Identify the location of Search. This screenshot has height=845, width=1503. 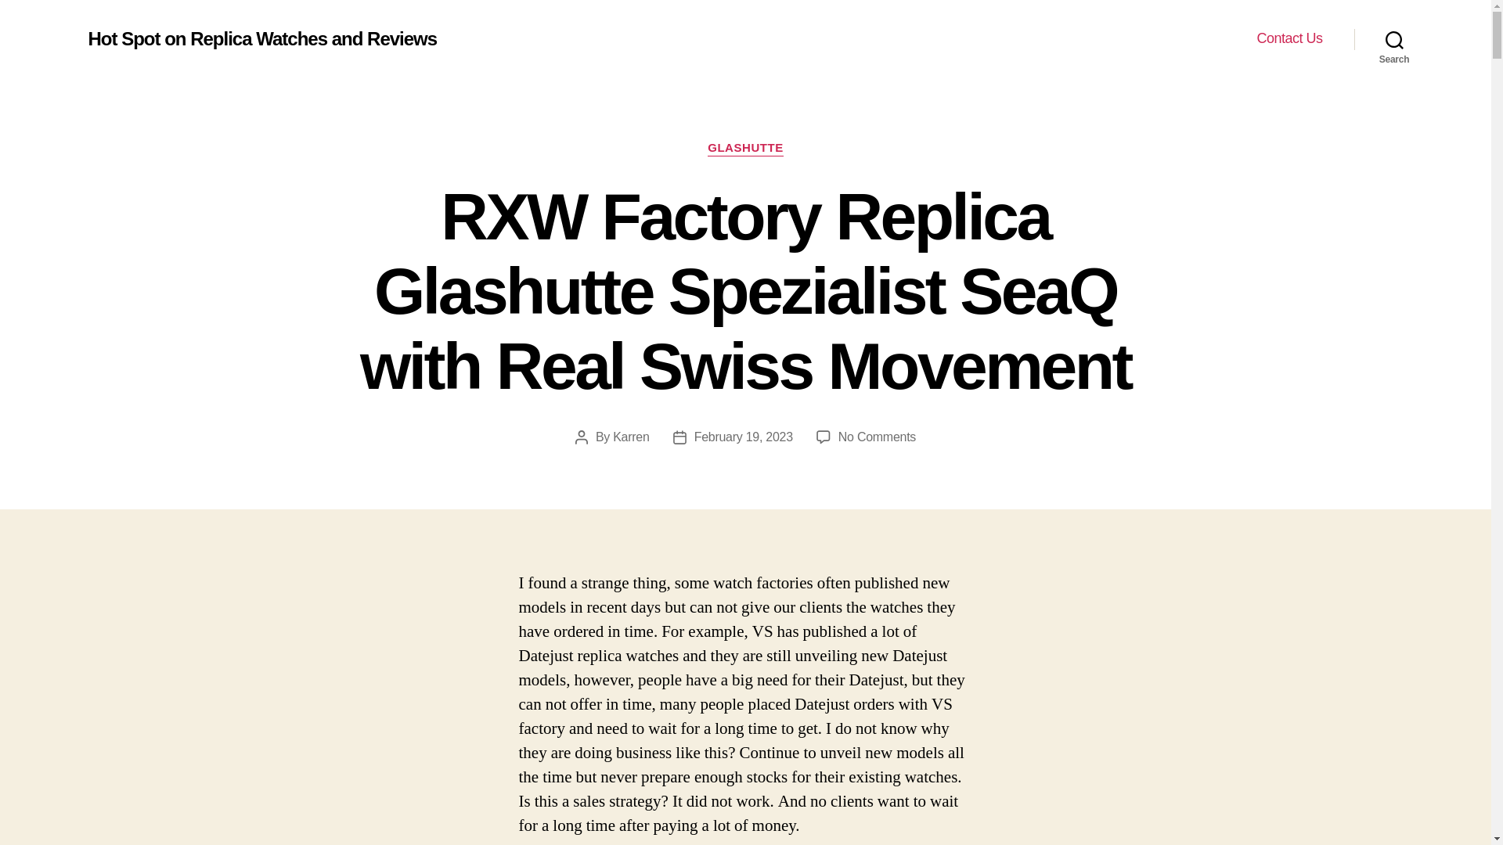
(1394, 39).